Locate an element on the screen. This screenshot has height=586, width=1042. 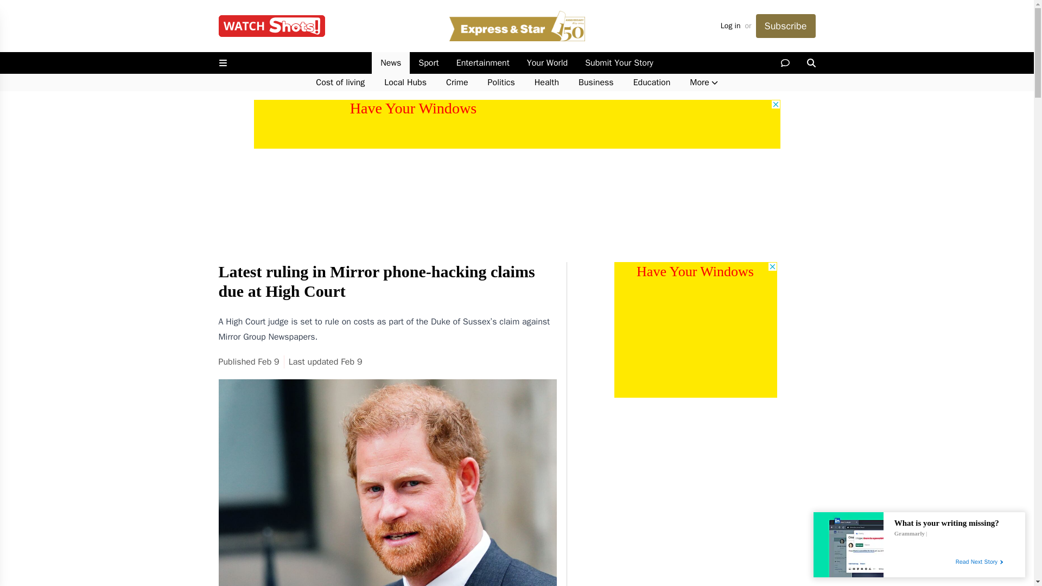
Your World is located at coordinates (547, 63).